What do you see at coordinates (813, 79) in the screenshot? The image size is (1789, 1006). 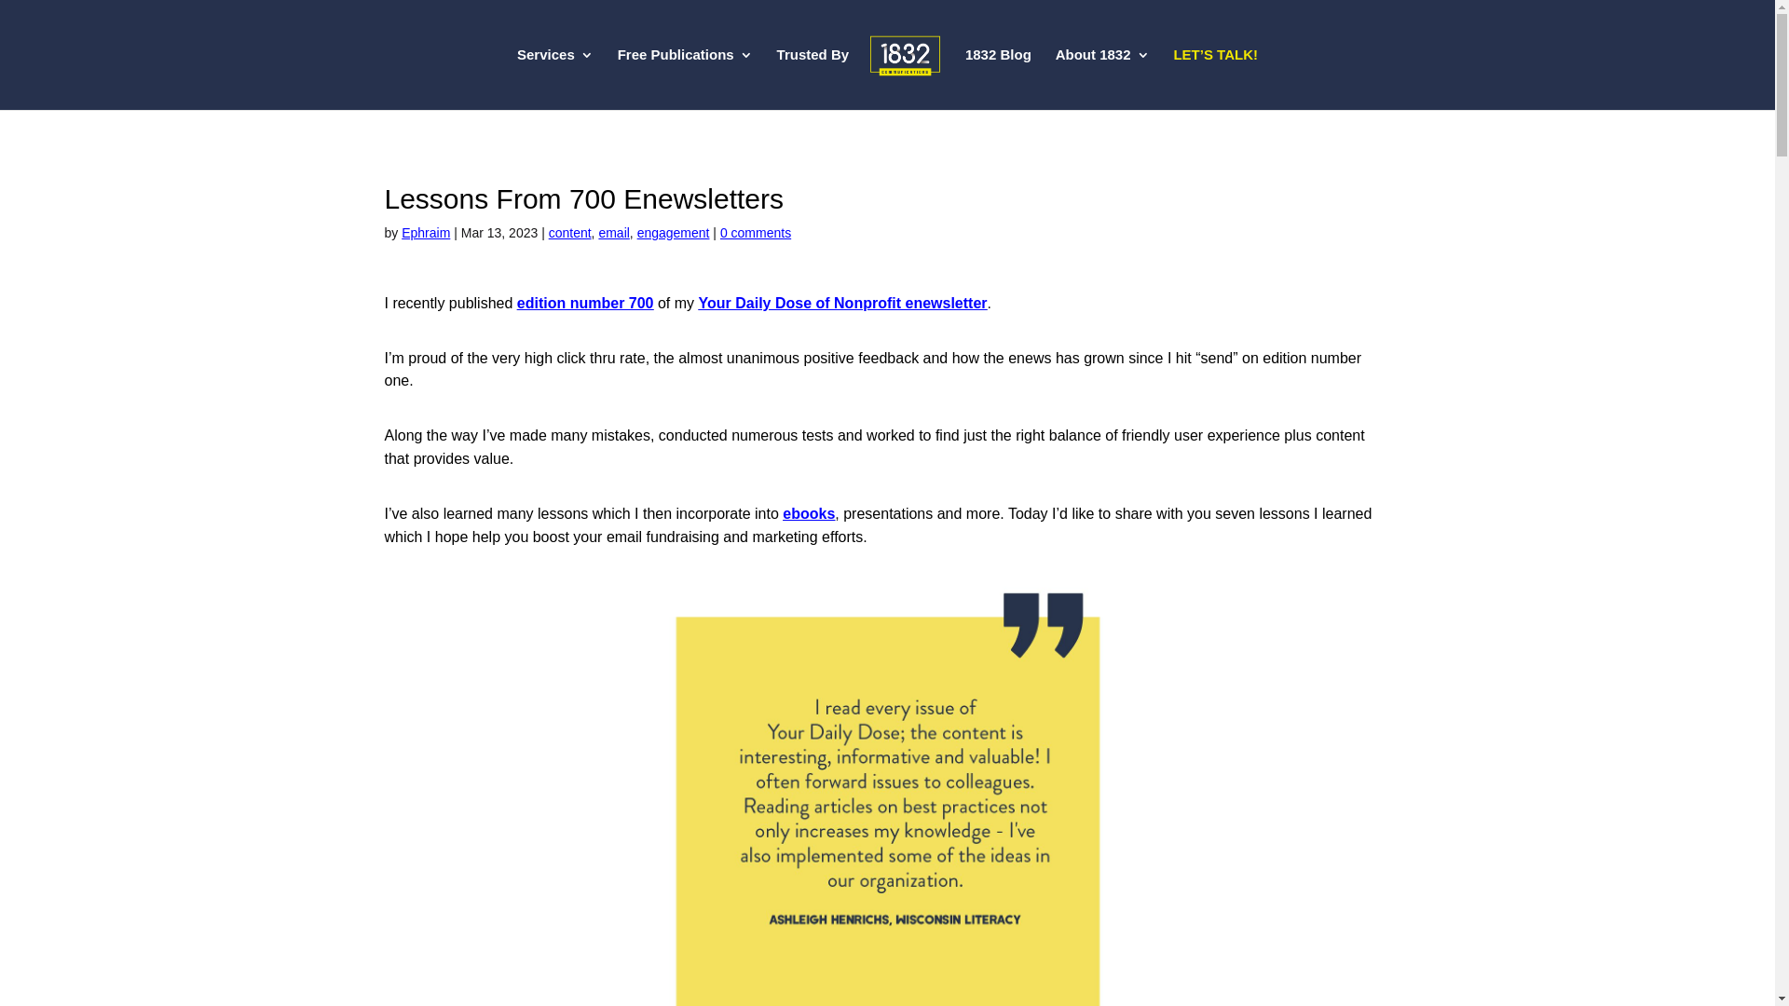 I see `Trusted By` at bounding box center [813, 79].